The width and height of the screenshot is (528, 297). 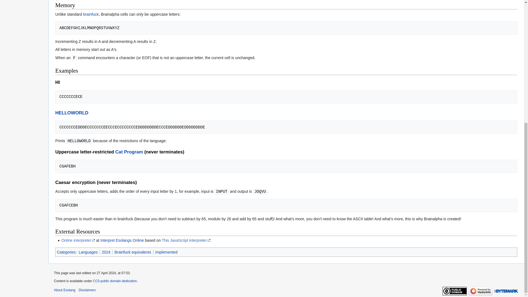 What do you see at coordinates (122, 240) in the screenshot?
I see `Interpret Esolangs Online` at bounding box center [122, 240].